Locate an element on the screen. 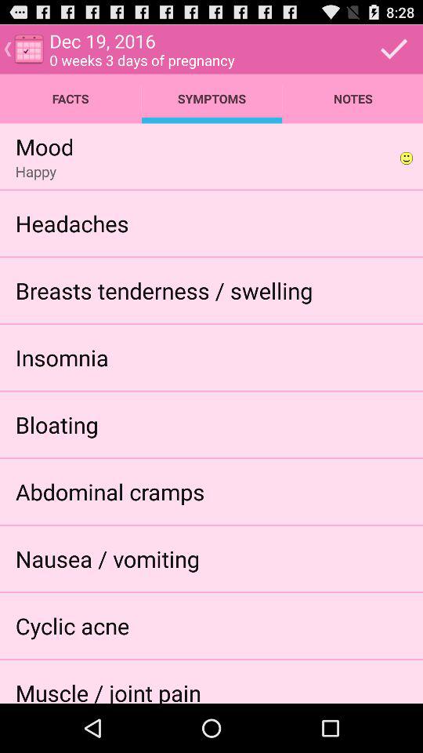 This screenshot has height=753, width=423. launch happy app is located at coordinates (36, 171).